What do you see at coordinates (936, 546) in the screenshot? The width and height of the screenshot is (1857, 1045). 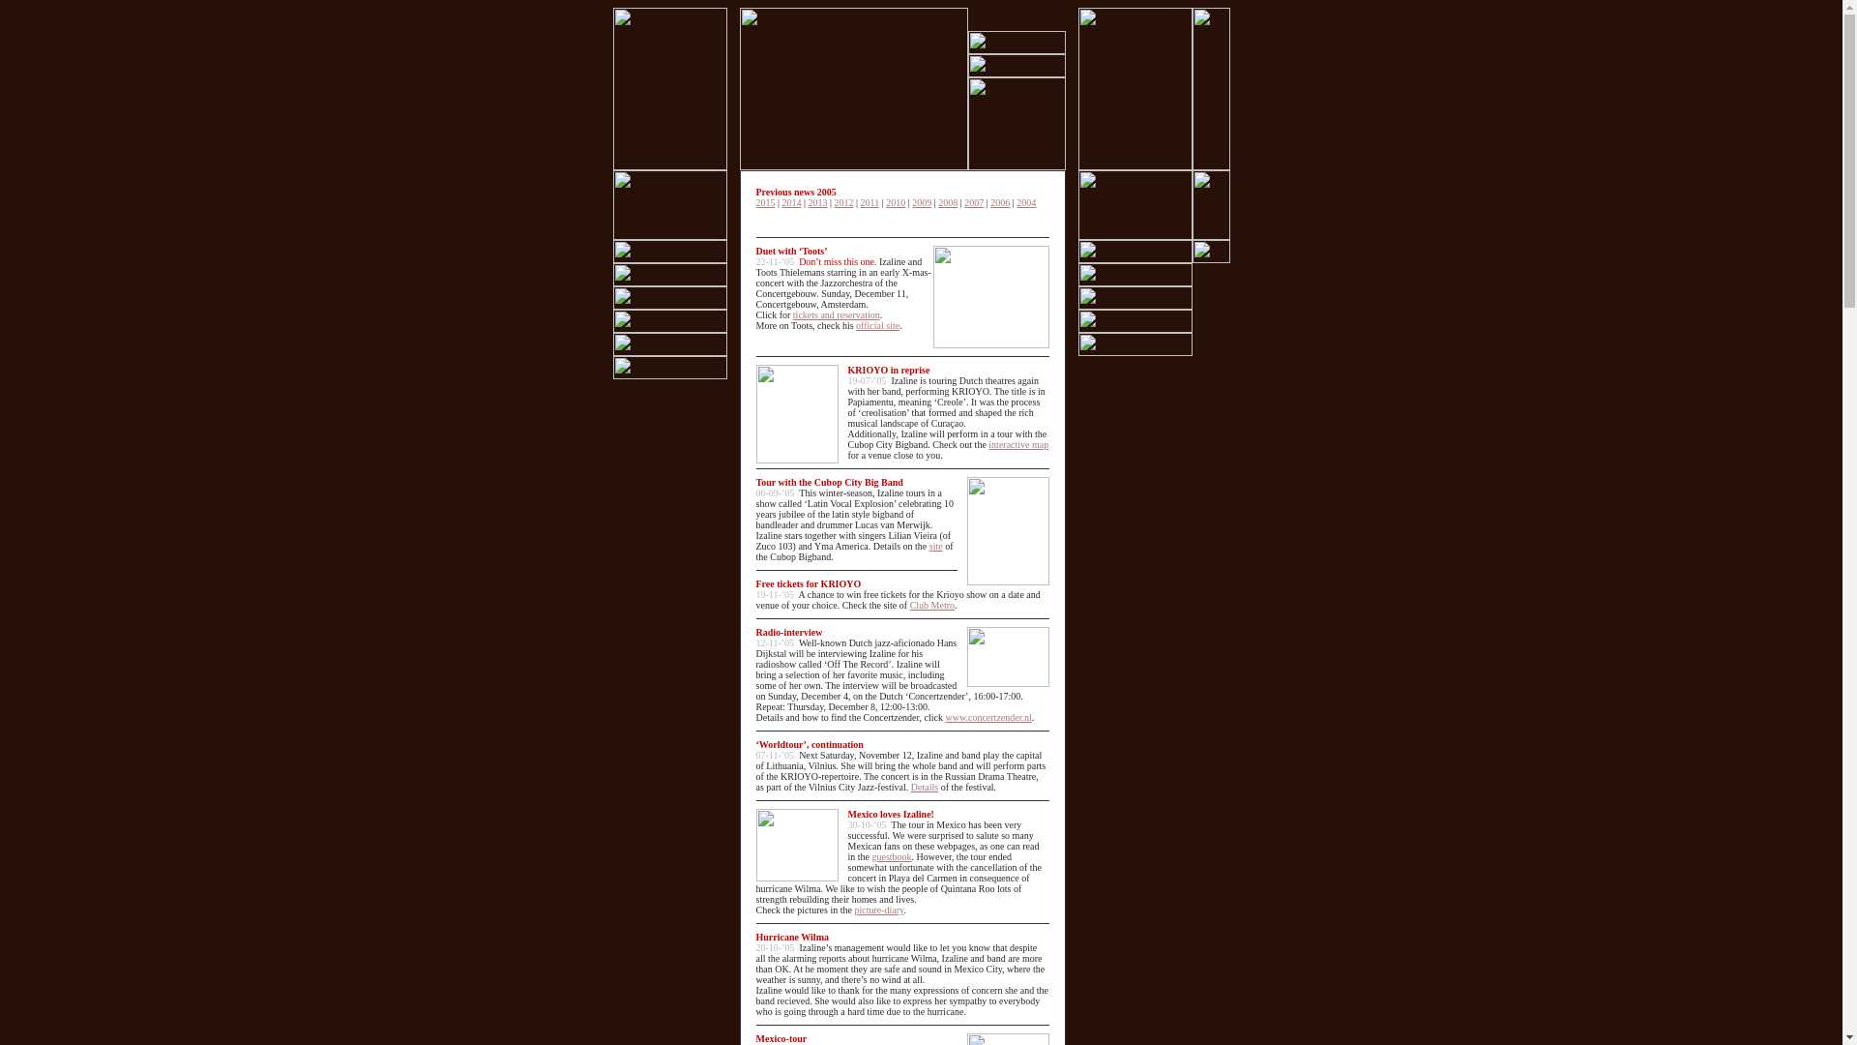 I see `site` at bounding box center [936, 546].